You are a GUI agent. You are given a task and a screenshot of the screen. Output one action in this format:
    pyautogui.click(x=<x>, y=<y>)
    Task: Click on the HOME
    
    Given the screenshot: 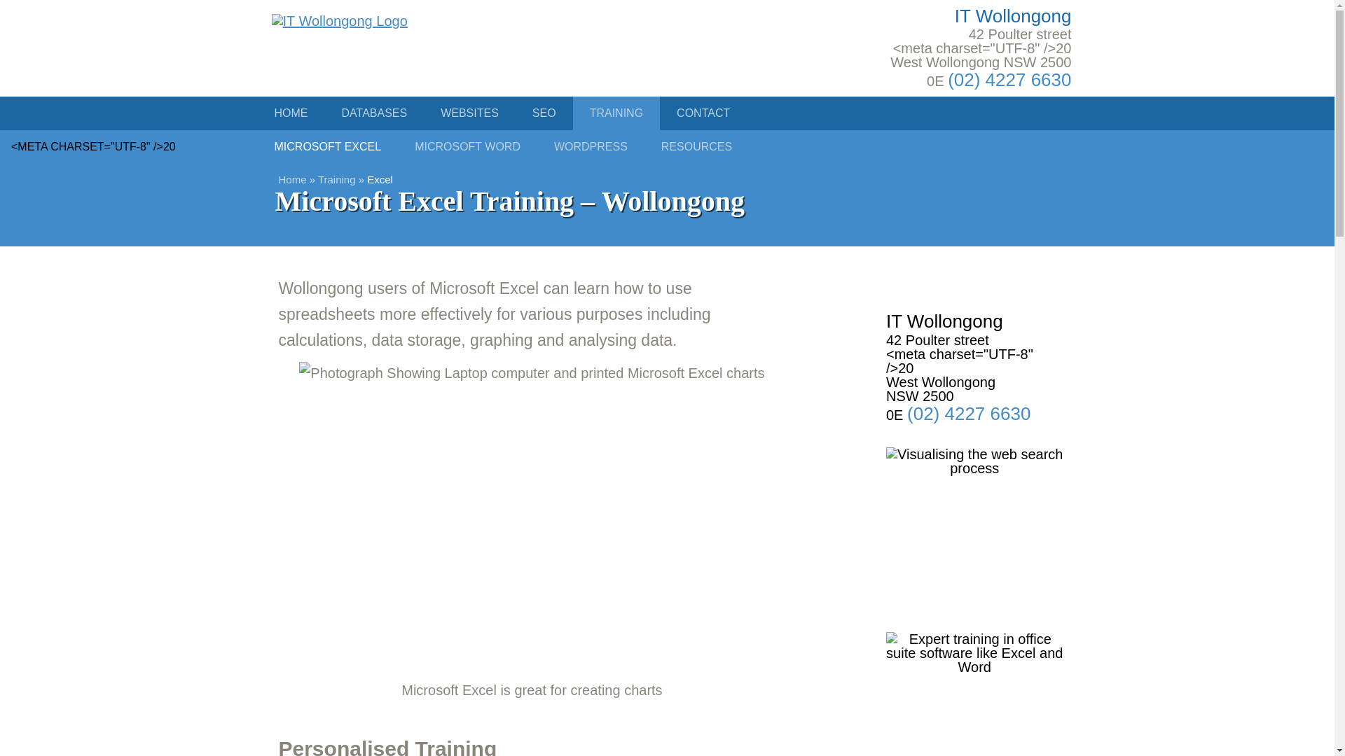 What is the action you would take?
    pyautogui.click(x=291, y=113)
    